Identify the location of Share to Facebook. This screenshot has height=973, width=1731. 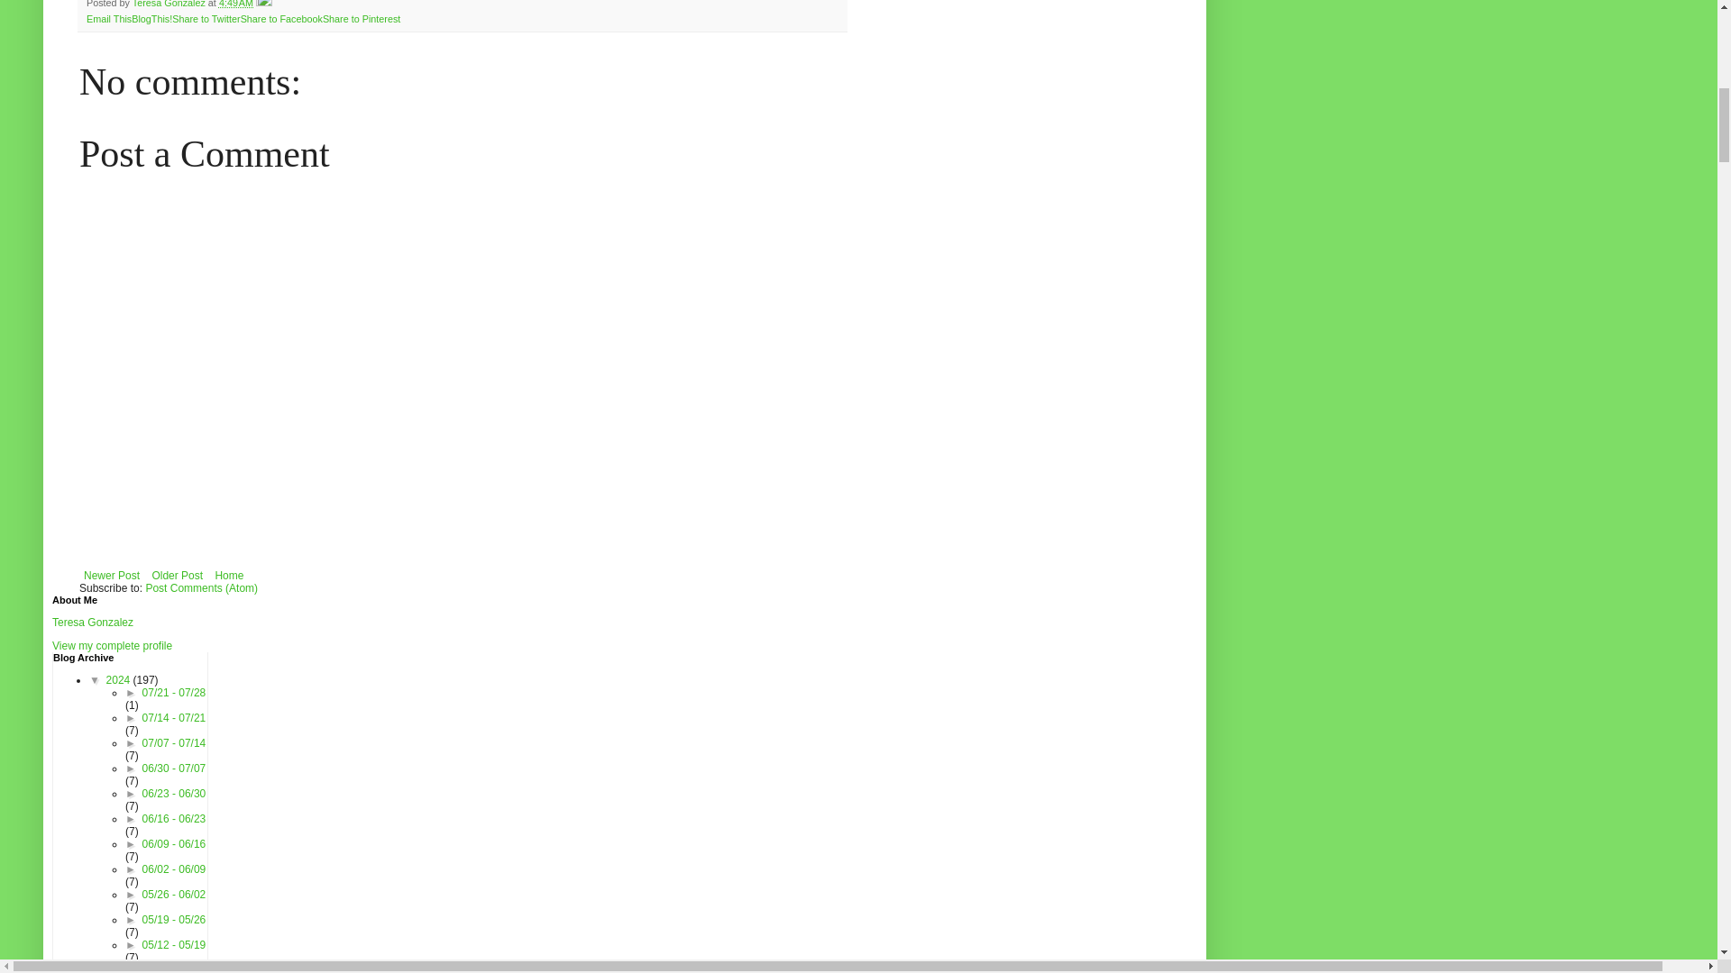
(281, 18).